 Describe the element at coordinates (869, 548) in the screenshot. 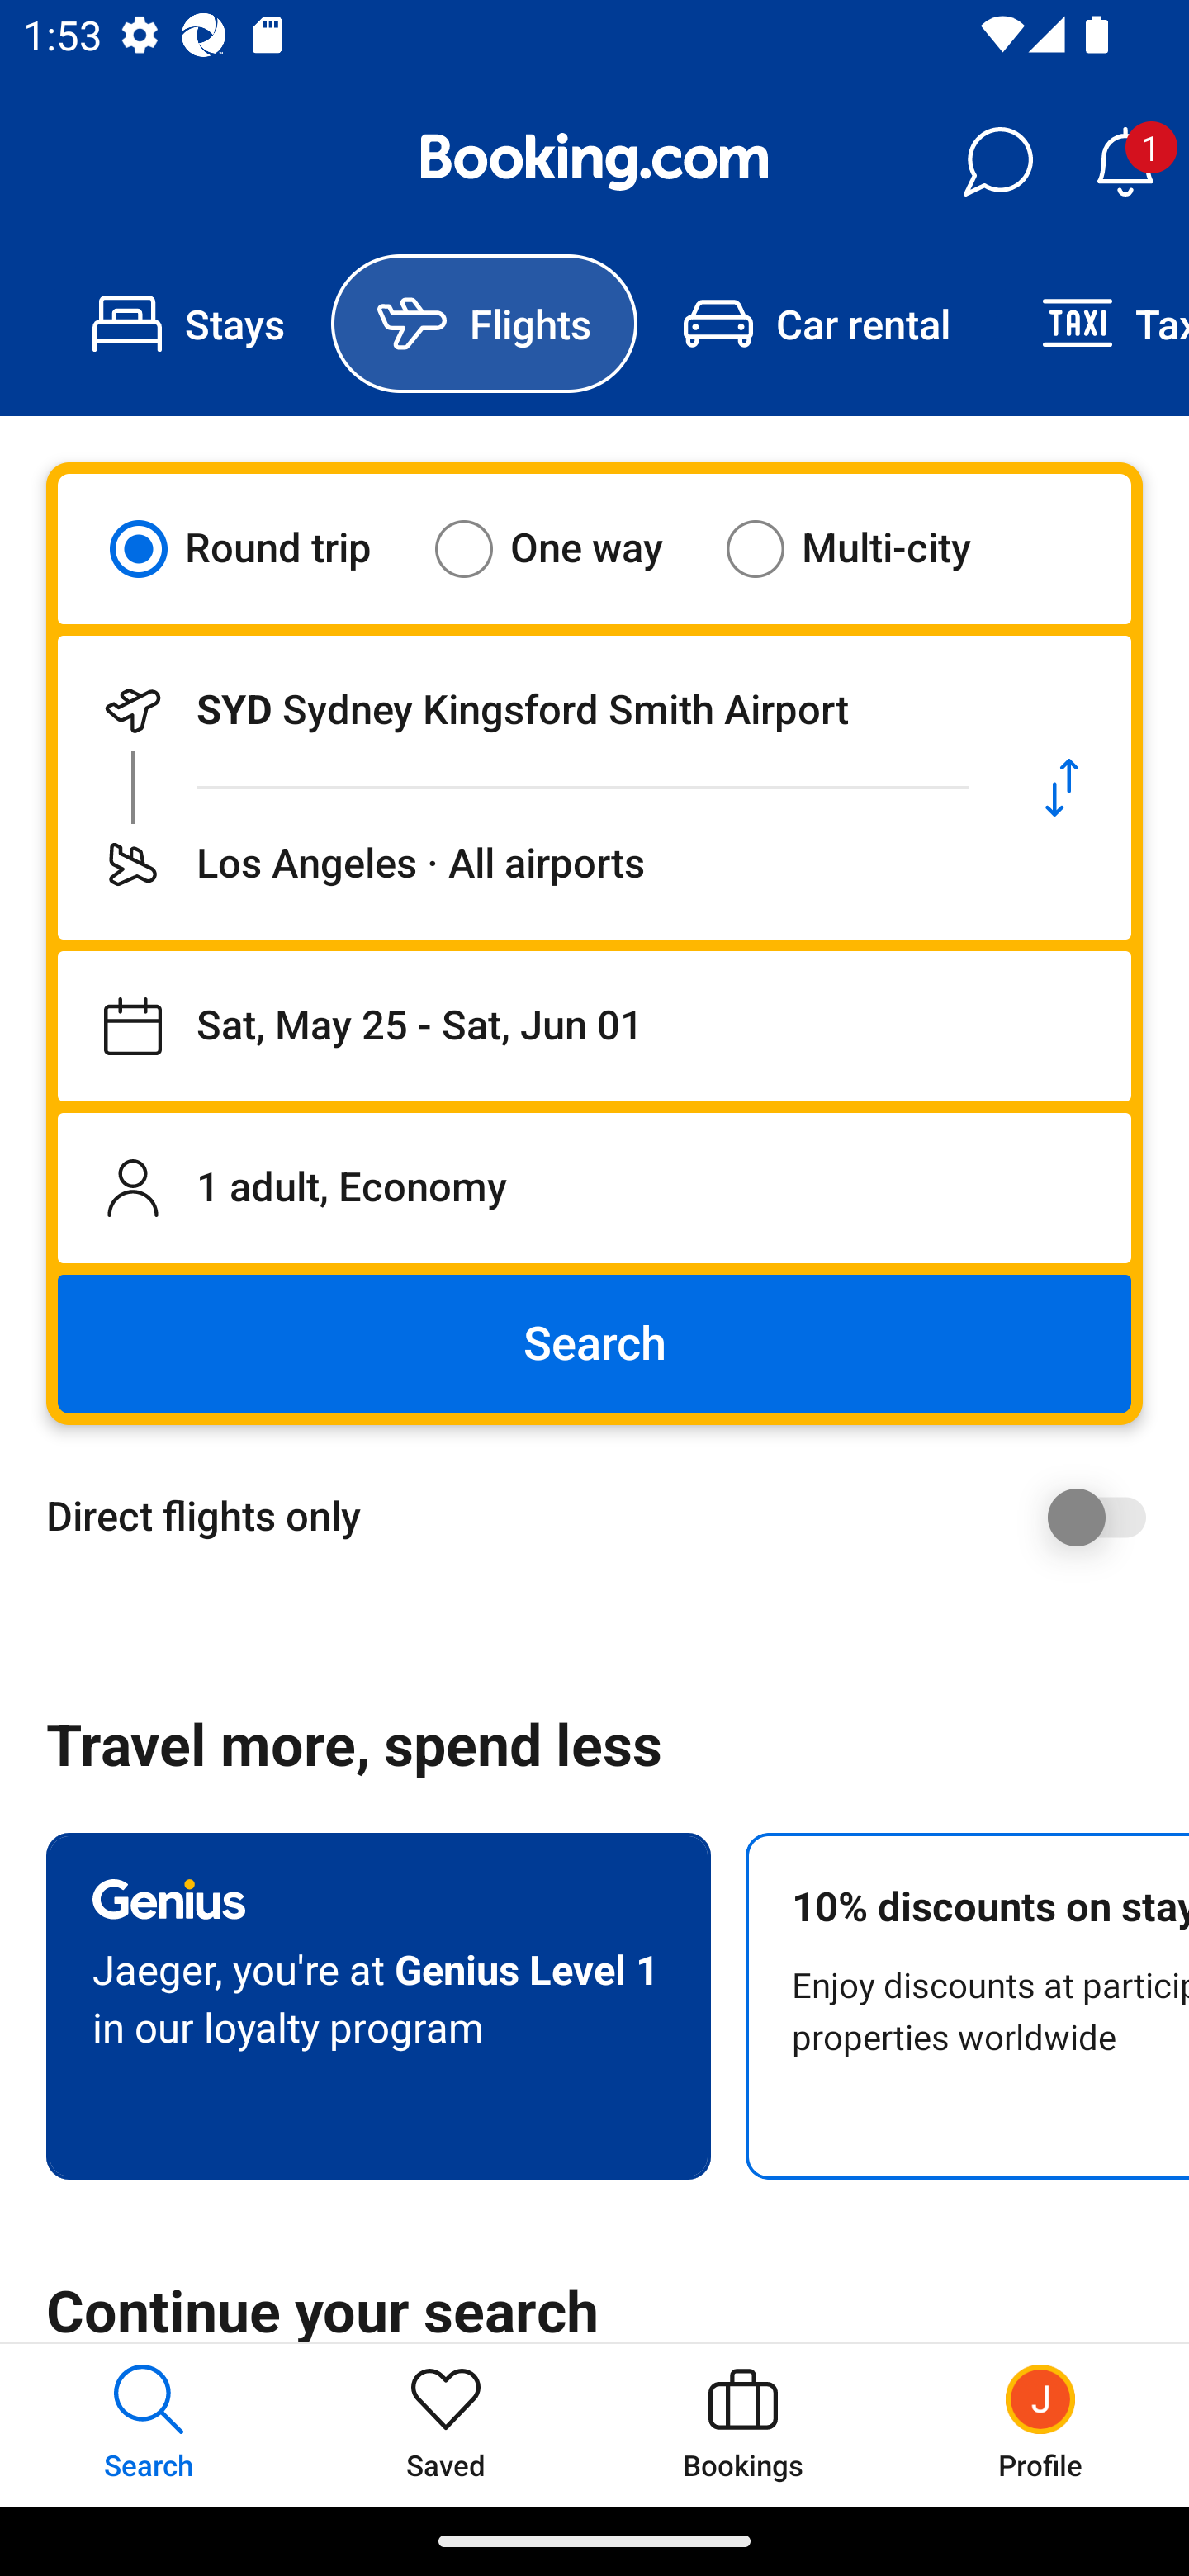

I see `Multi-city` at that location.